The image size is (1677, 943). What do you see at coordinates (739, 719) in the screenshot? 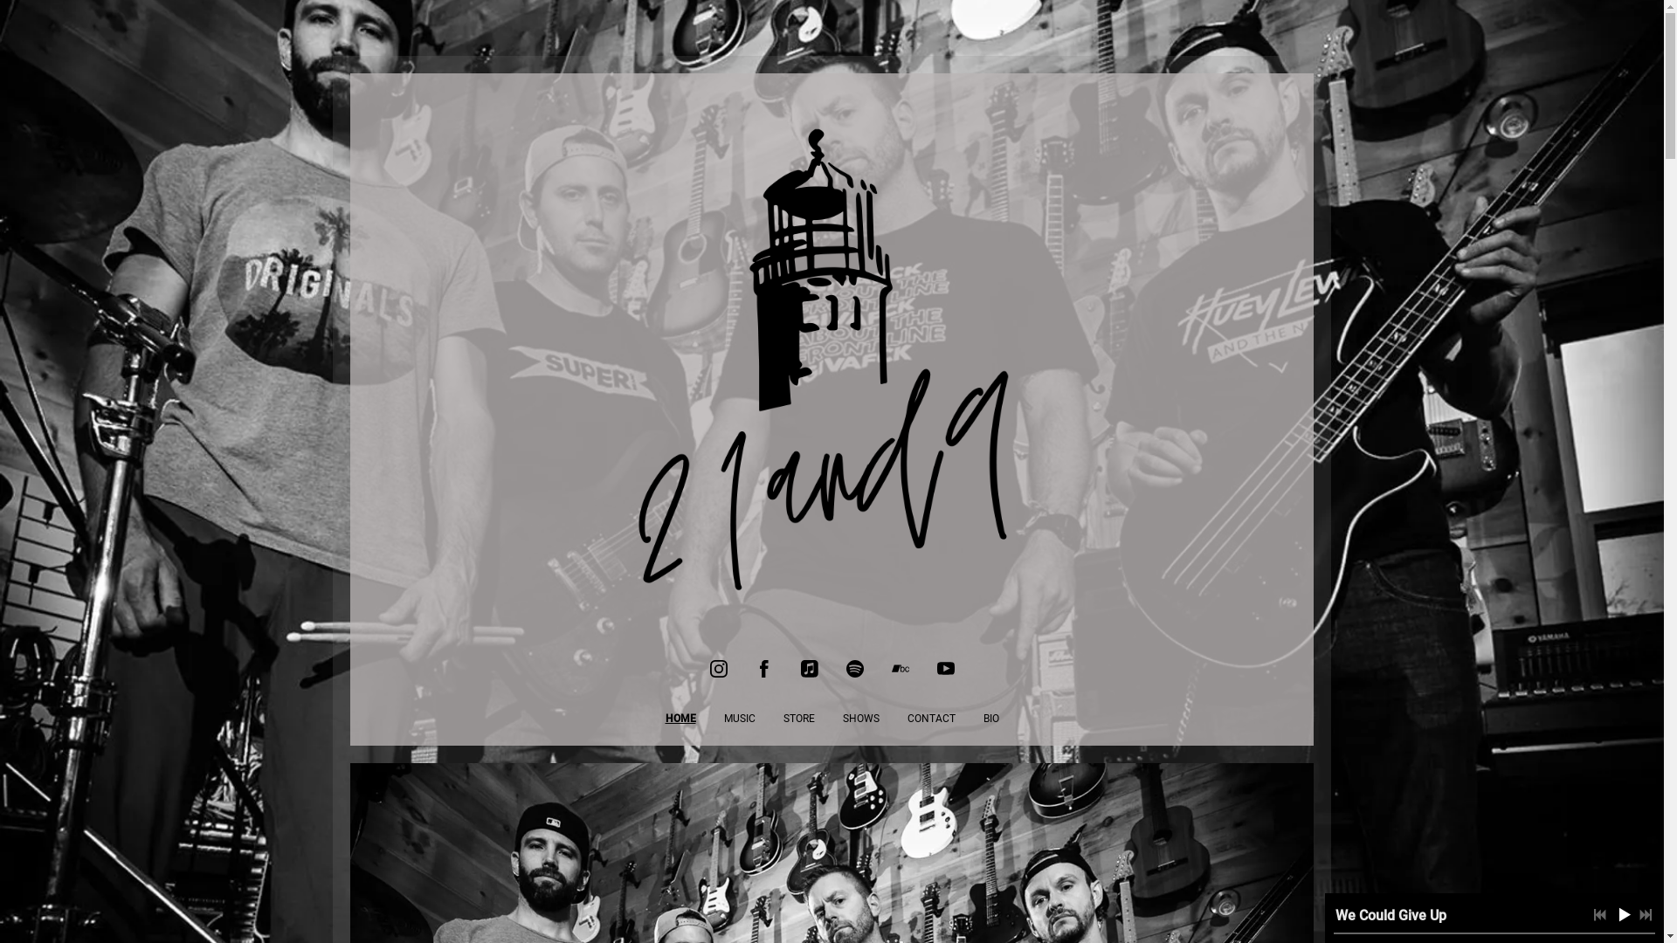
I see `MUSIC` at bounding box center [739, 719].